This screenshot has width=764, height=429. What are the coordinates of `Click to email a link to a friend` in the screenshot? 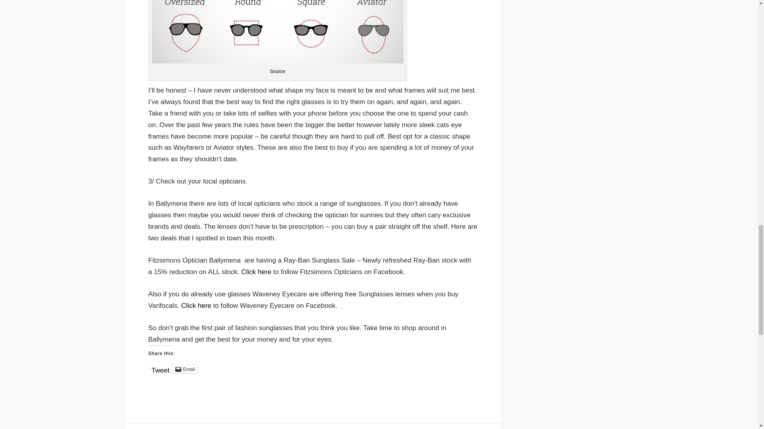 It's located at (185, 369).